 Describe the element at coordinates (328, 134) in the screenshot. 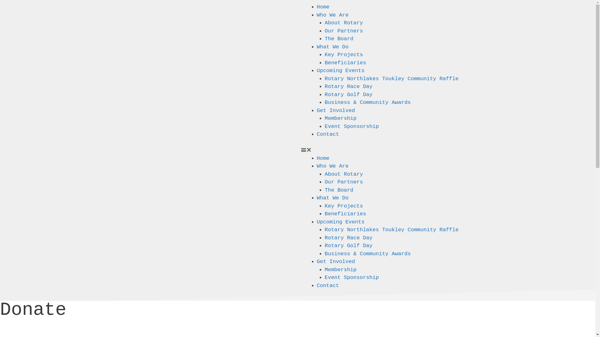

I see `Contact` at that location.